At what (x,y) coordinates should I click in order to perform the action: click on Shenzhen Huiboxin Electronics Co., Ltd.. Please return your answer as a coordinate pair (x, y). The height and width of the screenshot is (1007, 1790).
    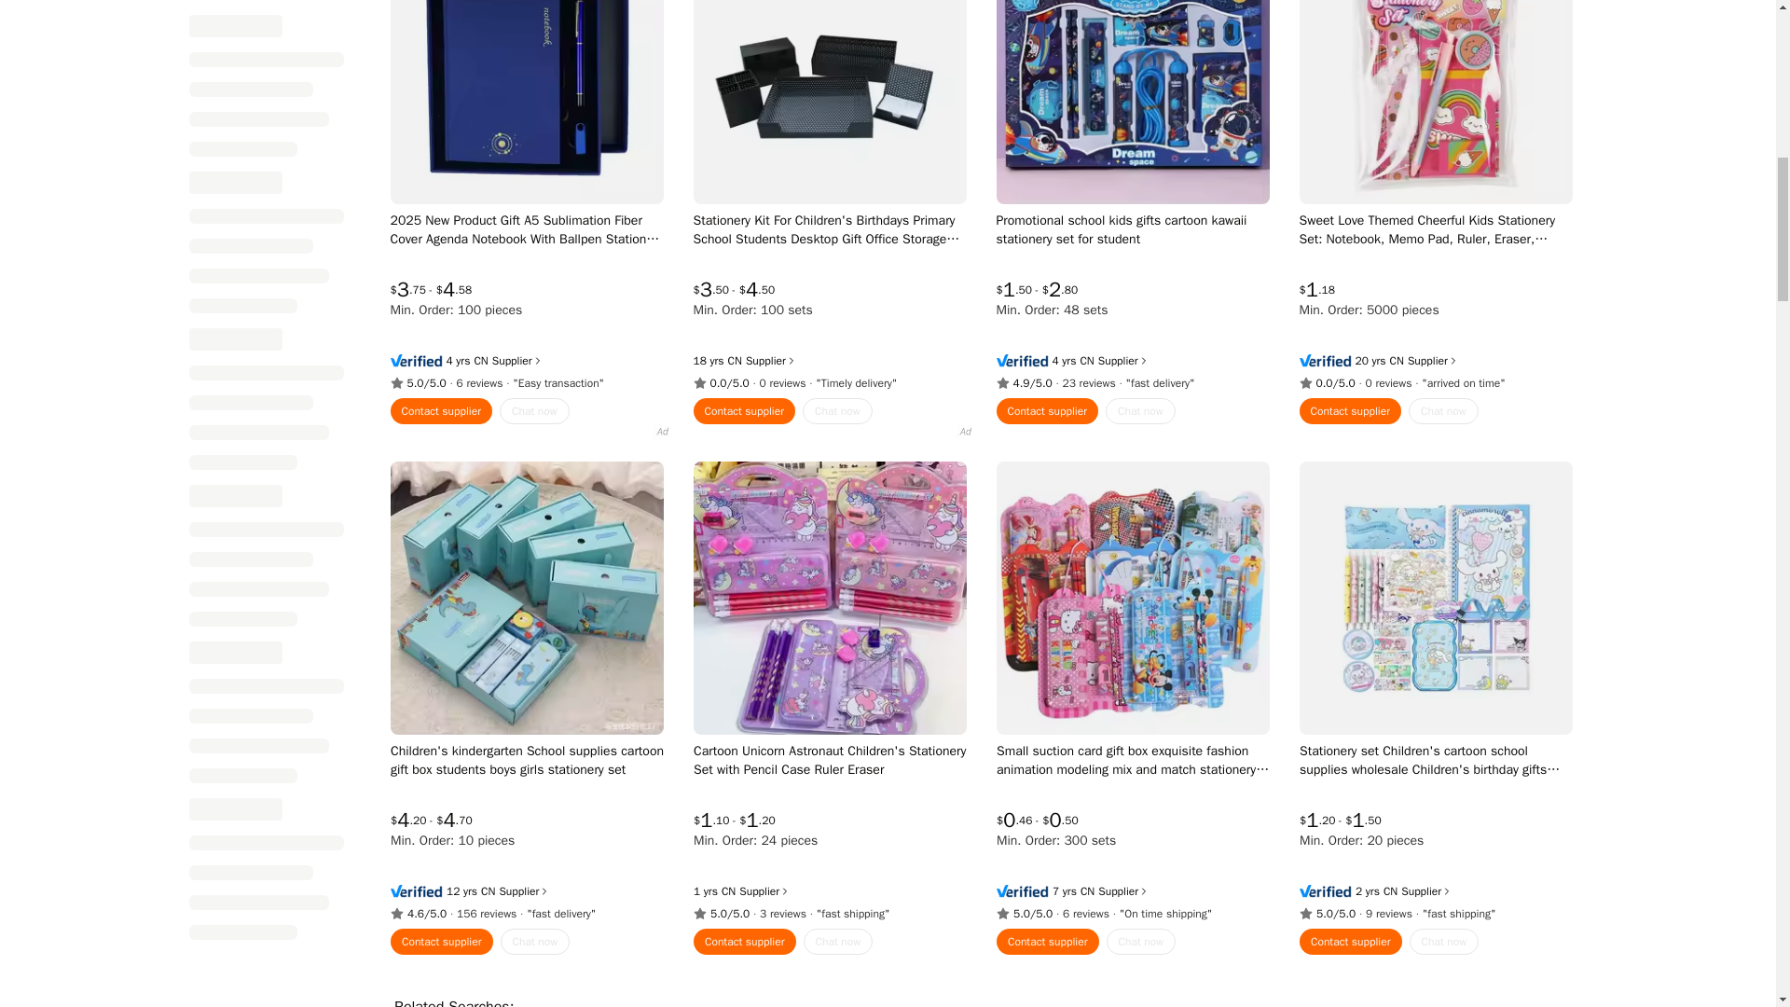
    Looking at the image, I should click on (489, 891).